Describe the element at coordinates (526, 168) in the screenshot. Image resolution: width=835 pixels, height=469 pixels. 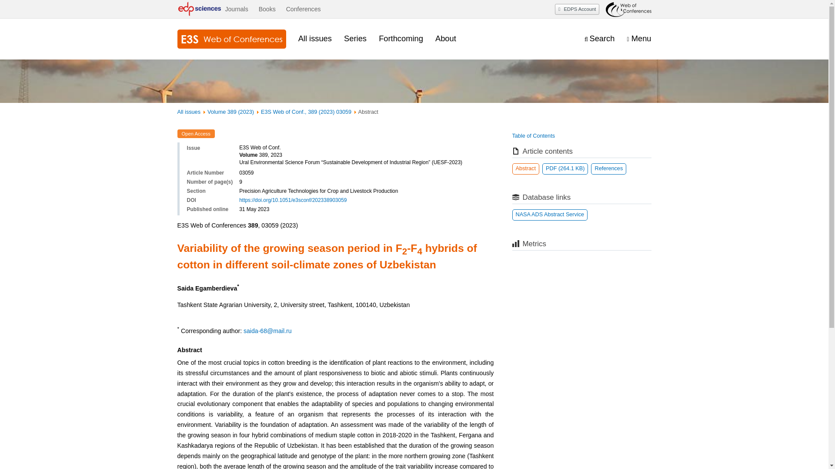
I see `Abstract` at that location.